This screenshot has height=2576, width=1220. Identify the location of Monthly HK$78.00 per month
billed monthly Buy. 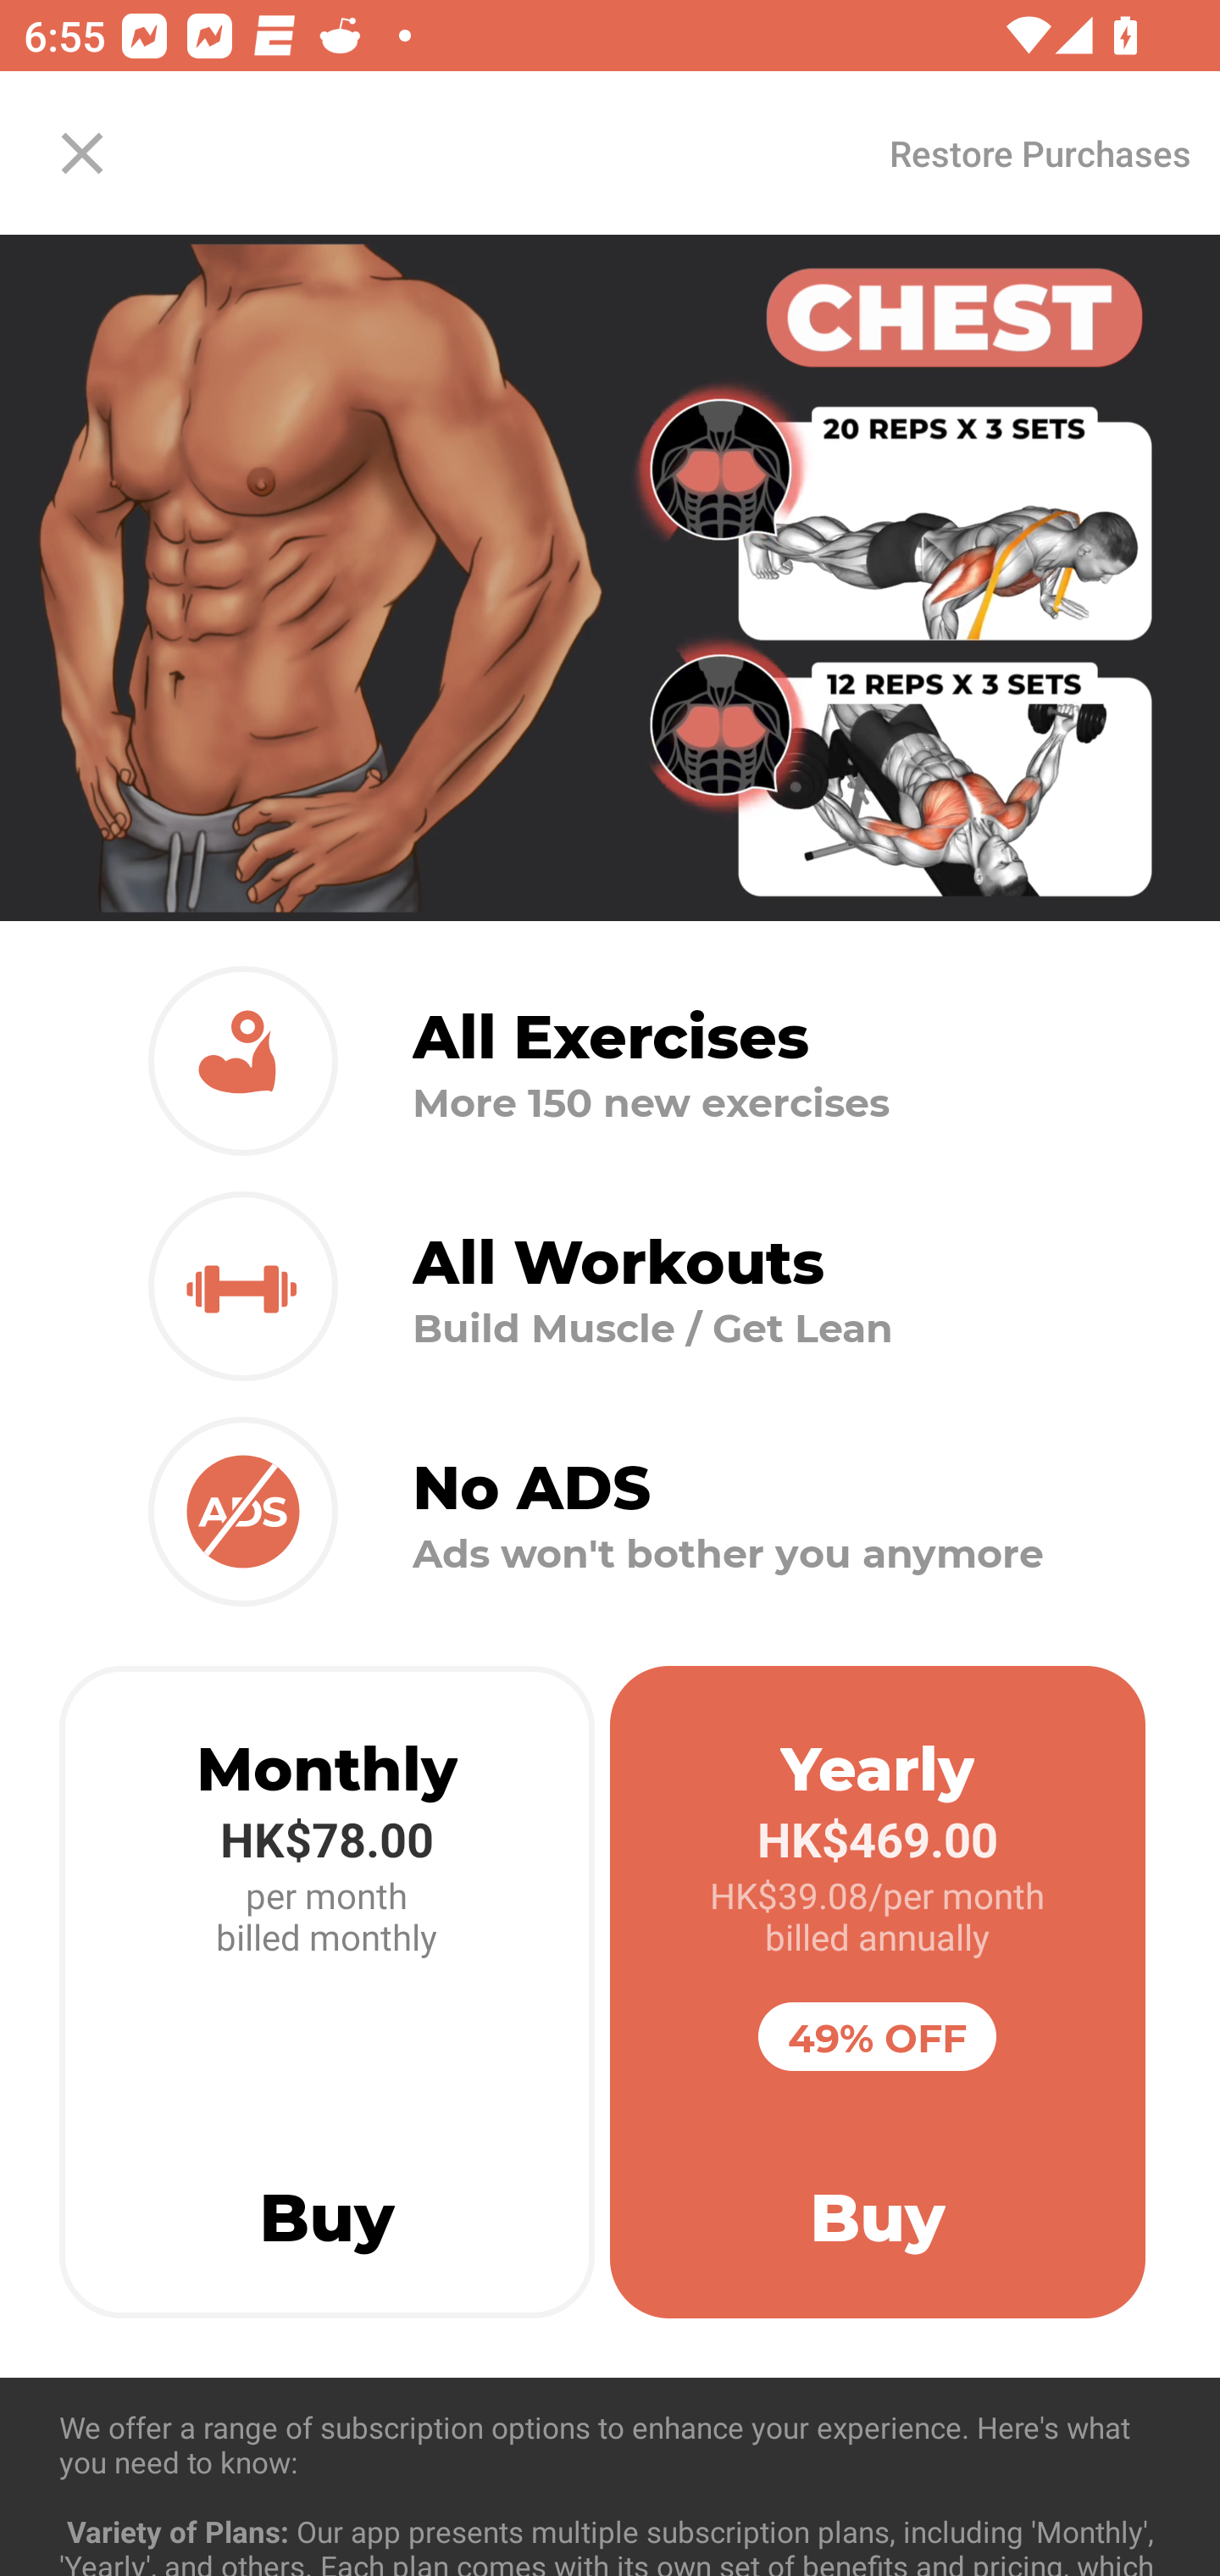
(327, 1992).